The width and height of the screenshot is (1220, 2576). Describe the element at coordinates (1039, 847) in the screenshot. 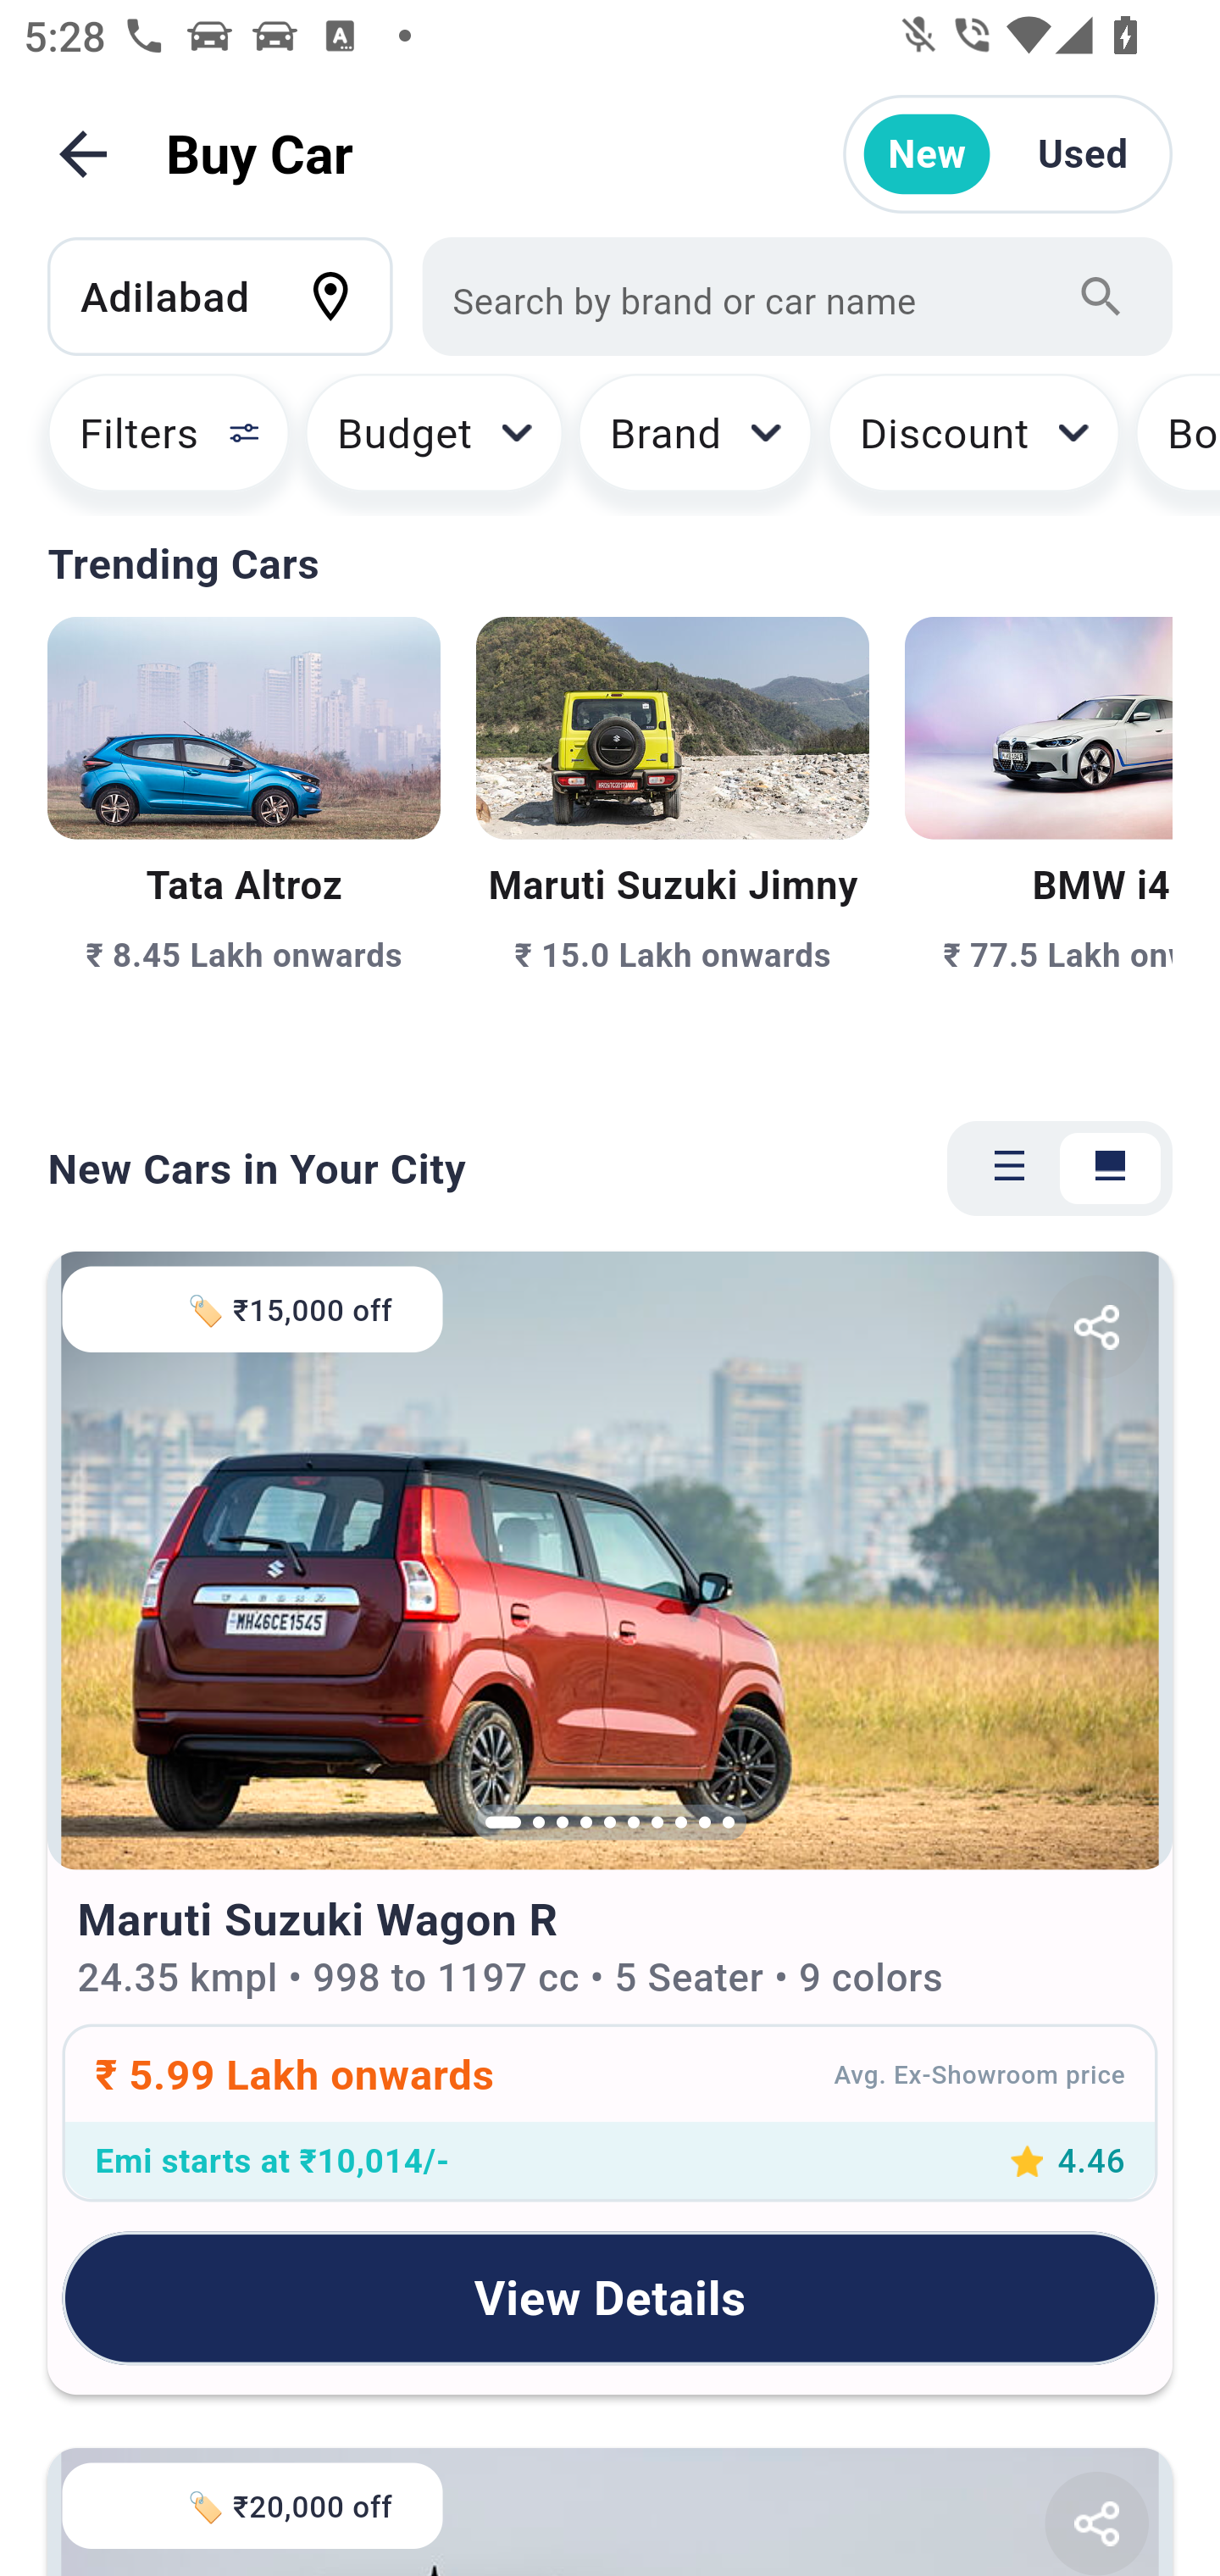

I see `₹ 77.5 Lakh onwards BMW i4` at that location.